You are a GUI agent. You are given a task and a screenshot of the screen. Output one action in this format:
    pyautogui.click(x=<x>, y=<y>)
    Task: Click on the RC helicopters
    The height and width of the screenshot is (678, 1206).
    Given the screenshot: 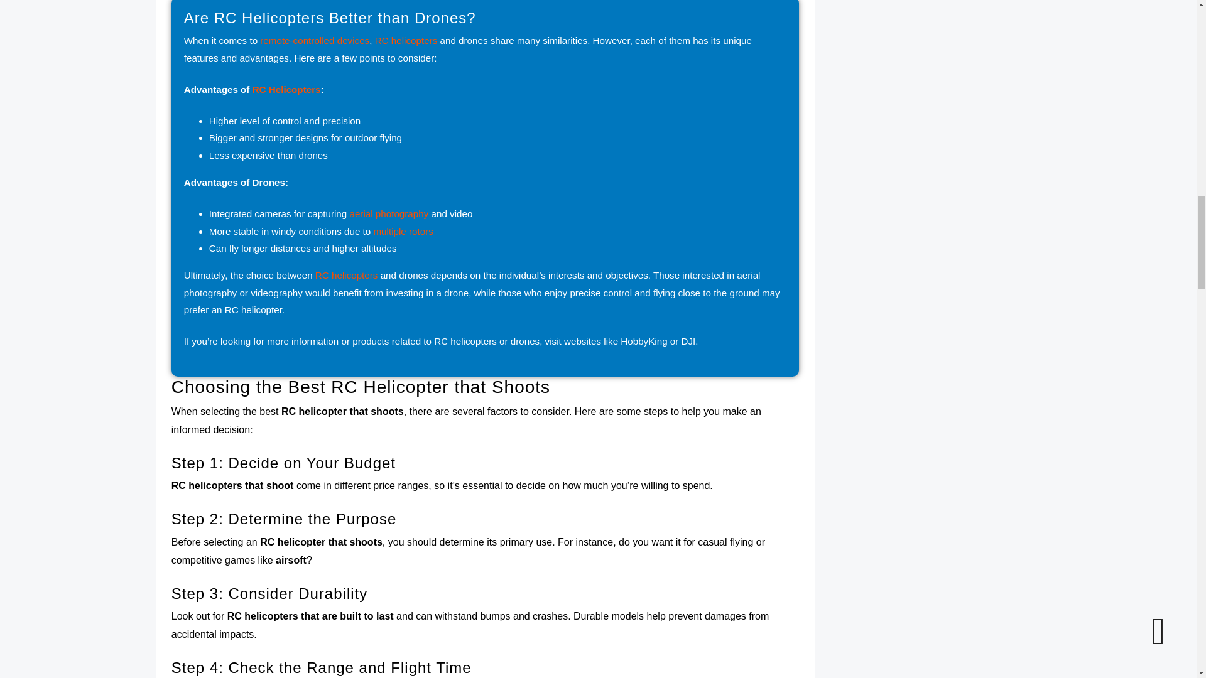 What is the action you would take?
    pyautogui.click(x=347, y=275)
    